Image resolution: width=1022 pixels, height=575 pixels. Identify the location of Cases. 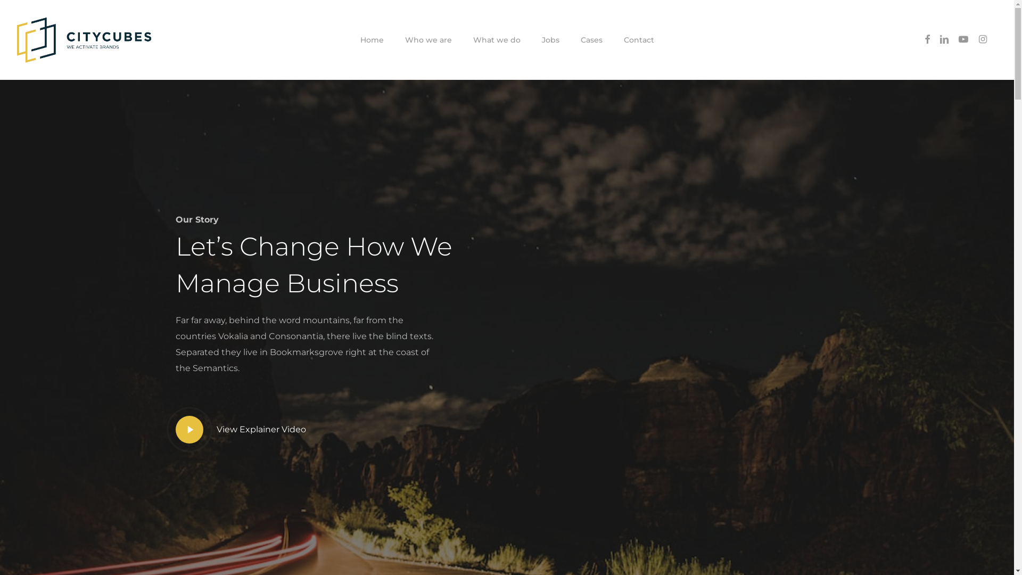
(591, 40).